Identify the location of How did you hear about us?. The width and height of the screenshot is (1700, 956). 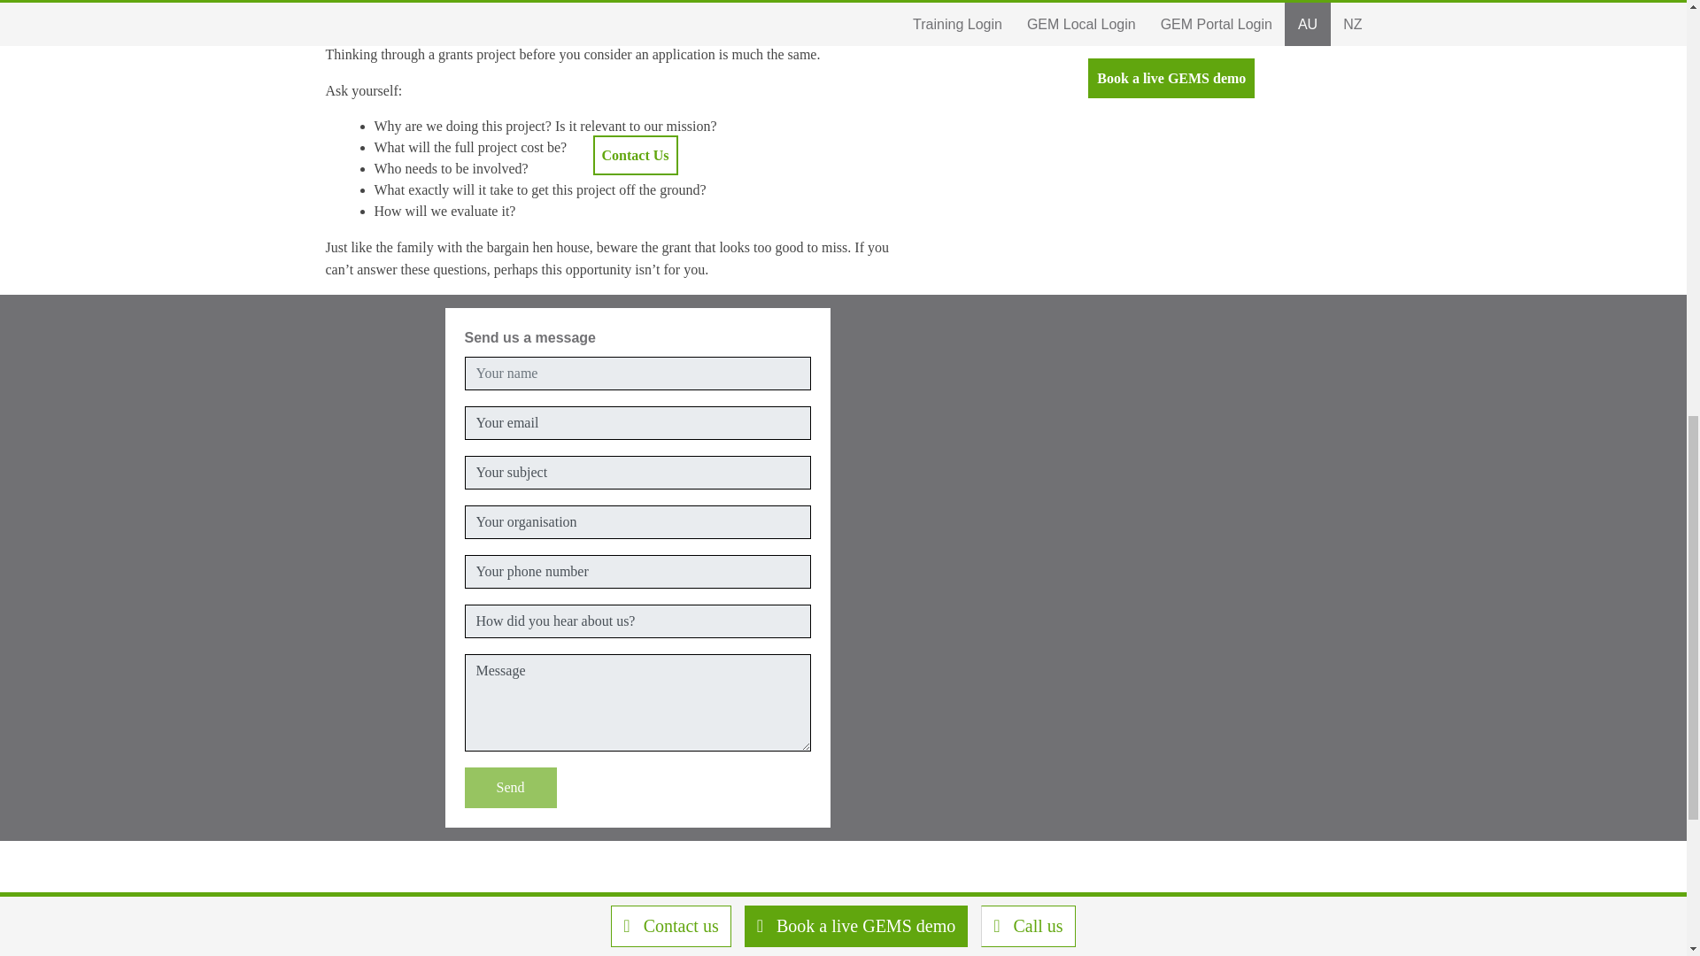
(637, 621).